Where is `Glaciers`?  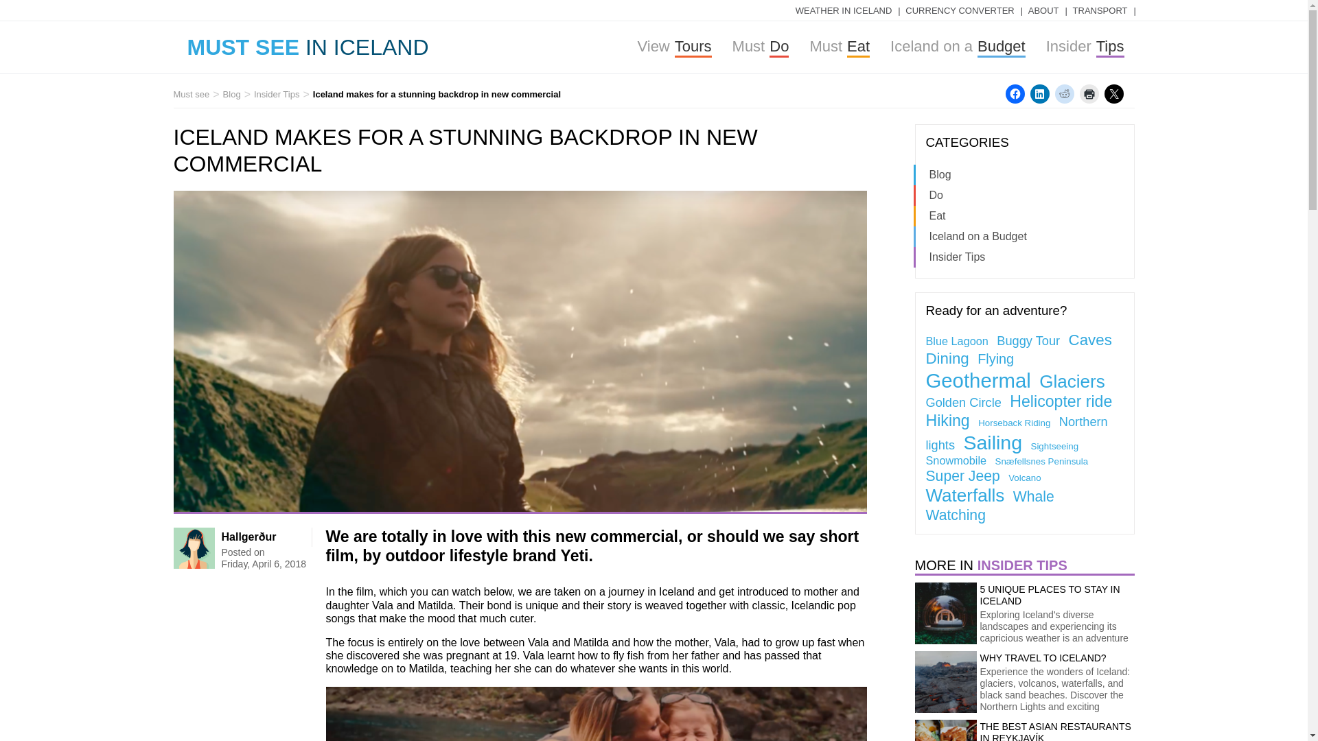
Glaciers is located at coordinates (1113, 94).